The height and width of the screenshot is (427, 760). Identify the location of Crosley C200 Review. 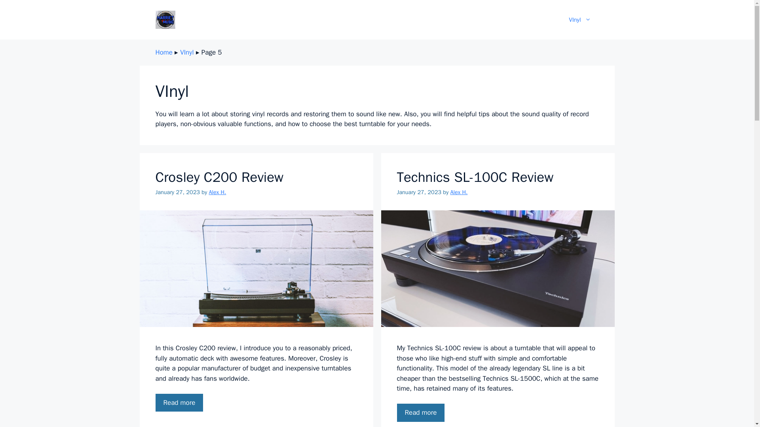
(219, 177).